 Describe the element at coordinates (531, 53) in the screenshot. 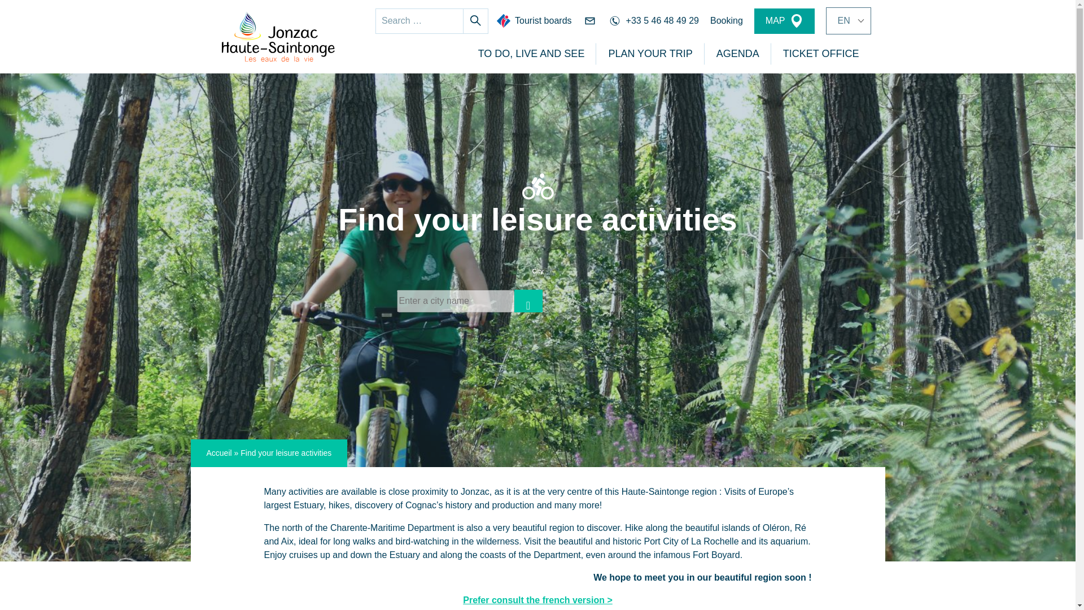

I see `TO DO, LIVE AND SEE` at that location.